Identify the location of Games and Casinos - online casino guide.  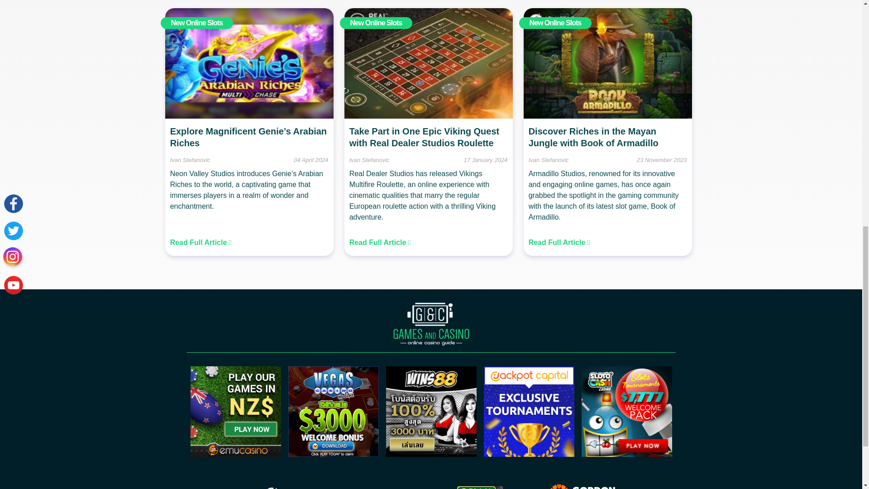
(431, 324).